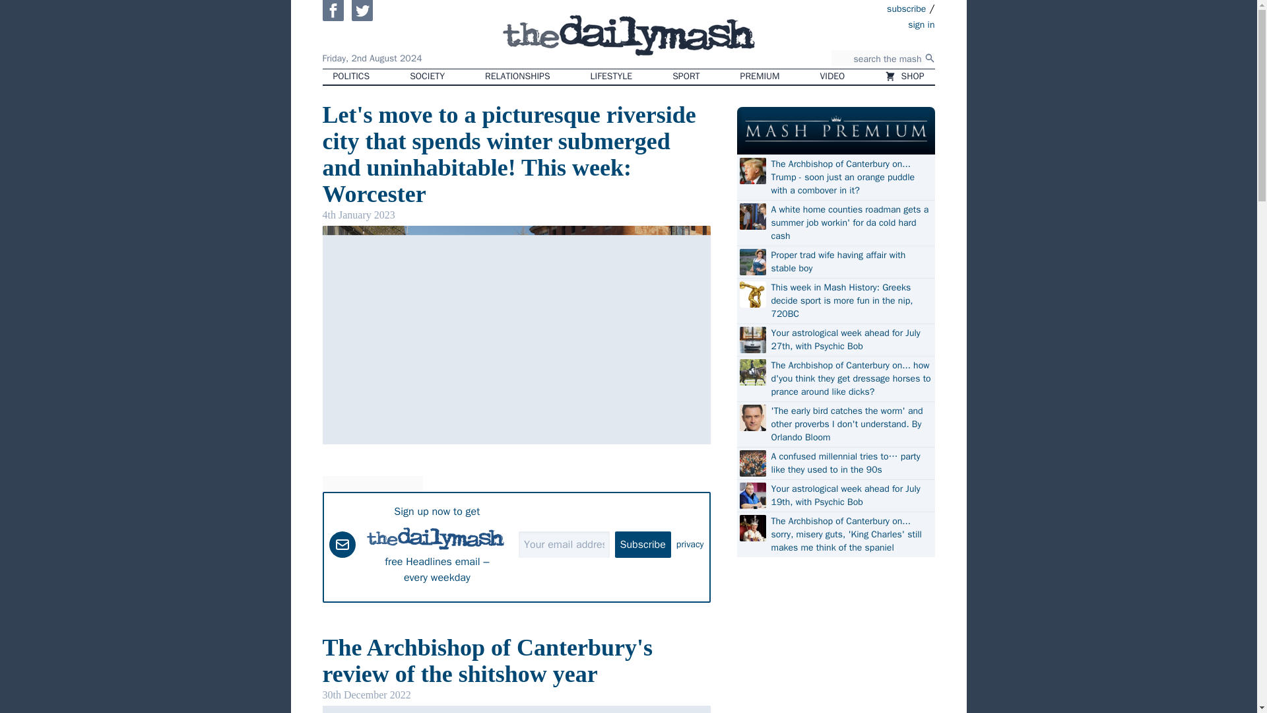  Describe the element at coordinates (612, 77) in the screenshot. I see `LIFESTYLE` at that location.